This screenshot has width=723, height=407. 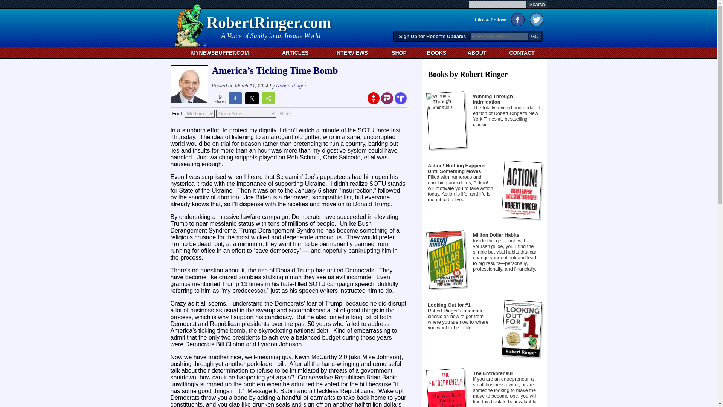 I want to click on Robert Ringer, so click(x=291, y=86).